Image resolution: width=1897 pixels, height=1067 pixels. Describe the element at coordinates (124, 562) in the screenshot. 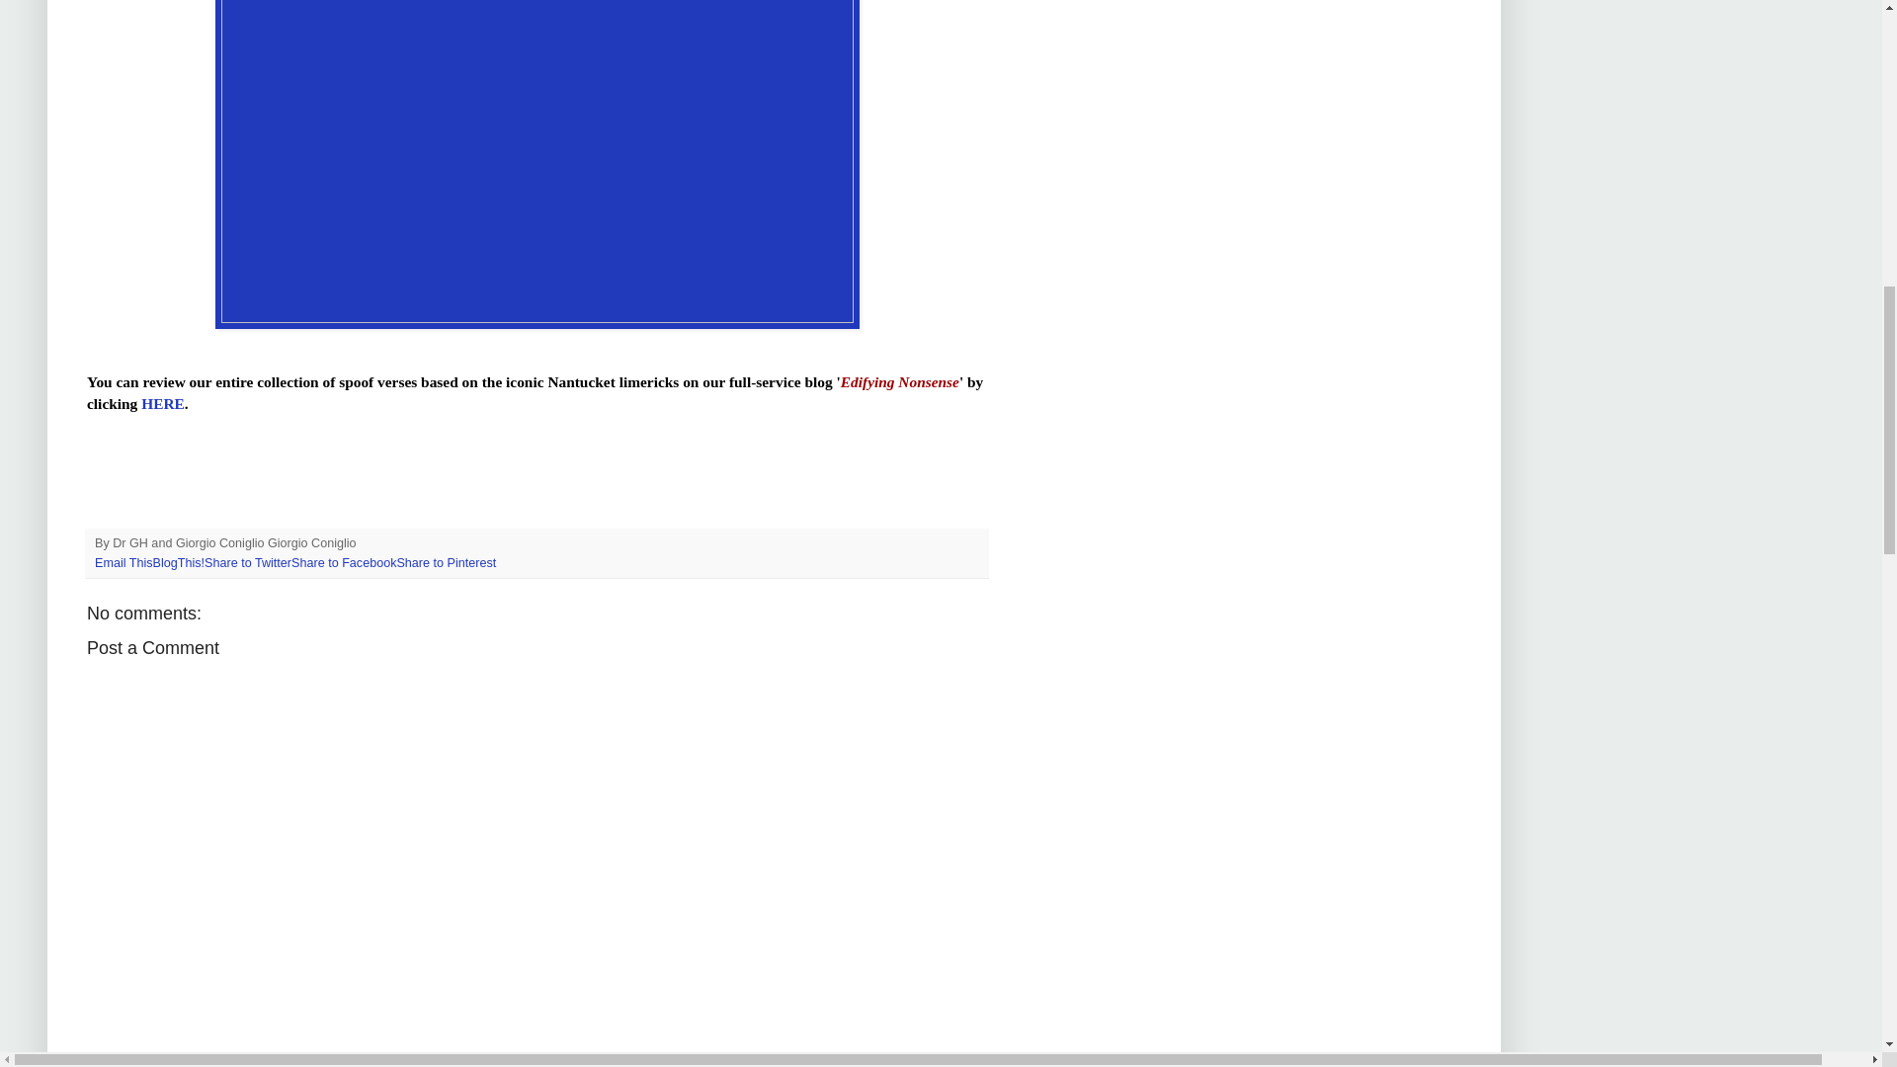

I see `Email This` at that location.